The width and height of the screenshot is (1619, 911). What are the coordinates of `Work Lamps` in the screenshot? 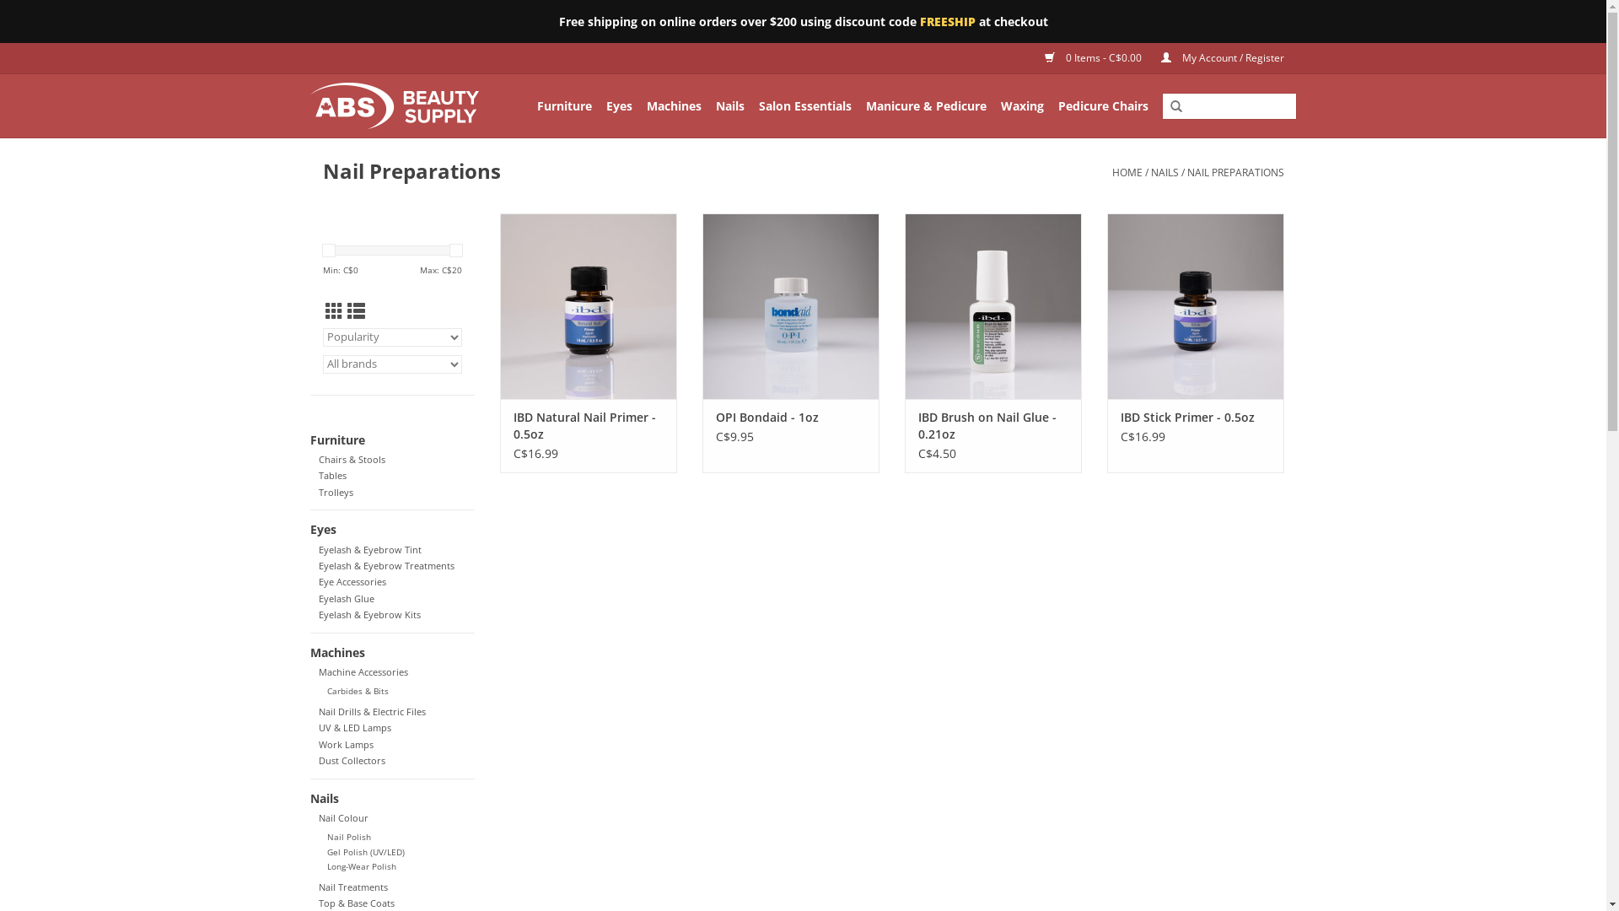 It's located at (346, 744).